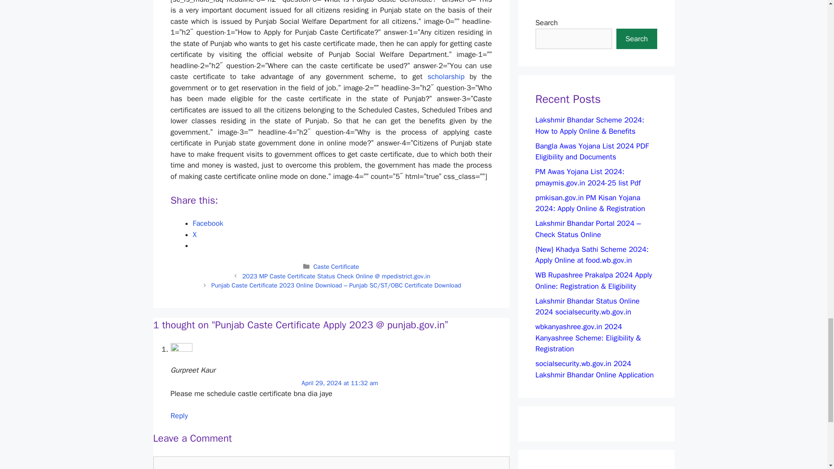 The image size is (834, 469). Describe the element at coordinates (195, 234) in the screenshot. I see `X` at that location.